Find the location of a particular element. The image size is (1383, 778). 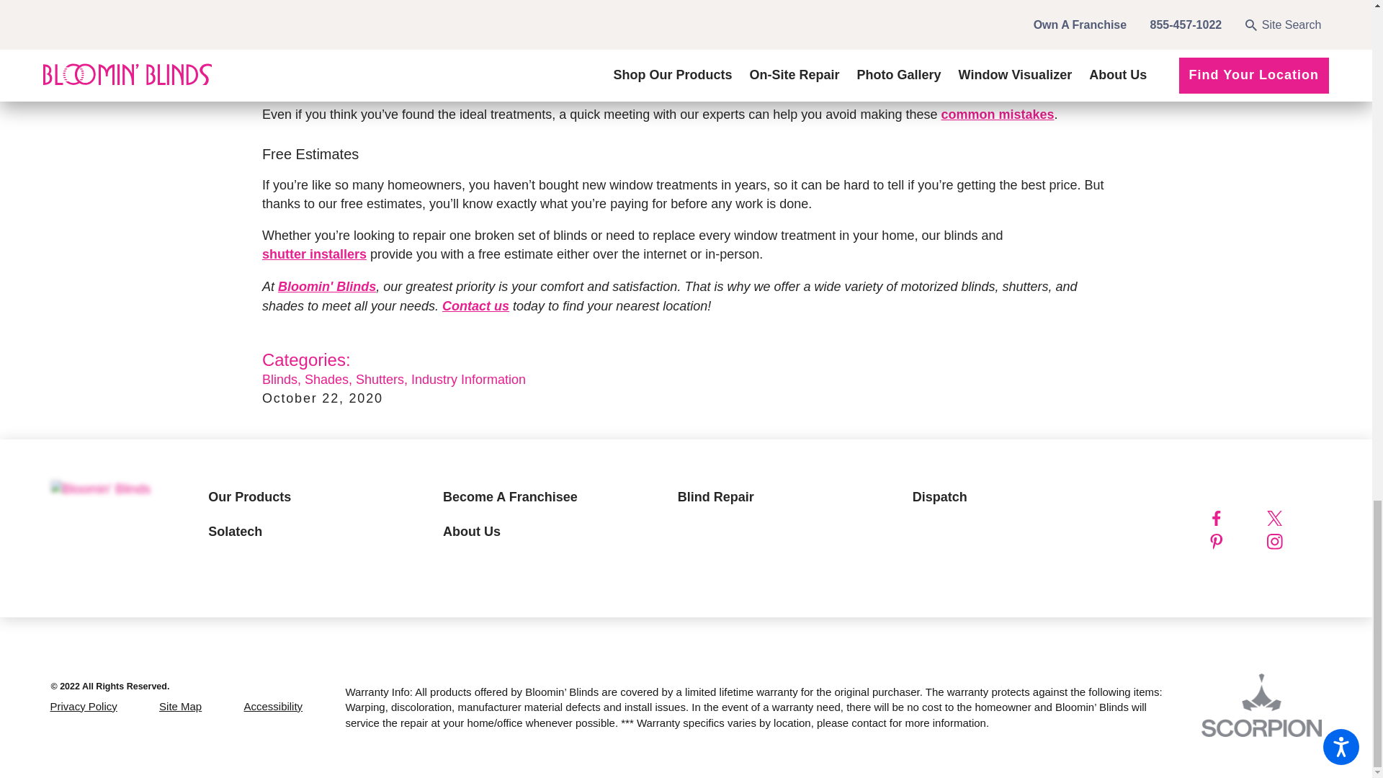

Instagram is located at coordinates (1292, 541).